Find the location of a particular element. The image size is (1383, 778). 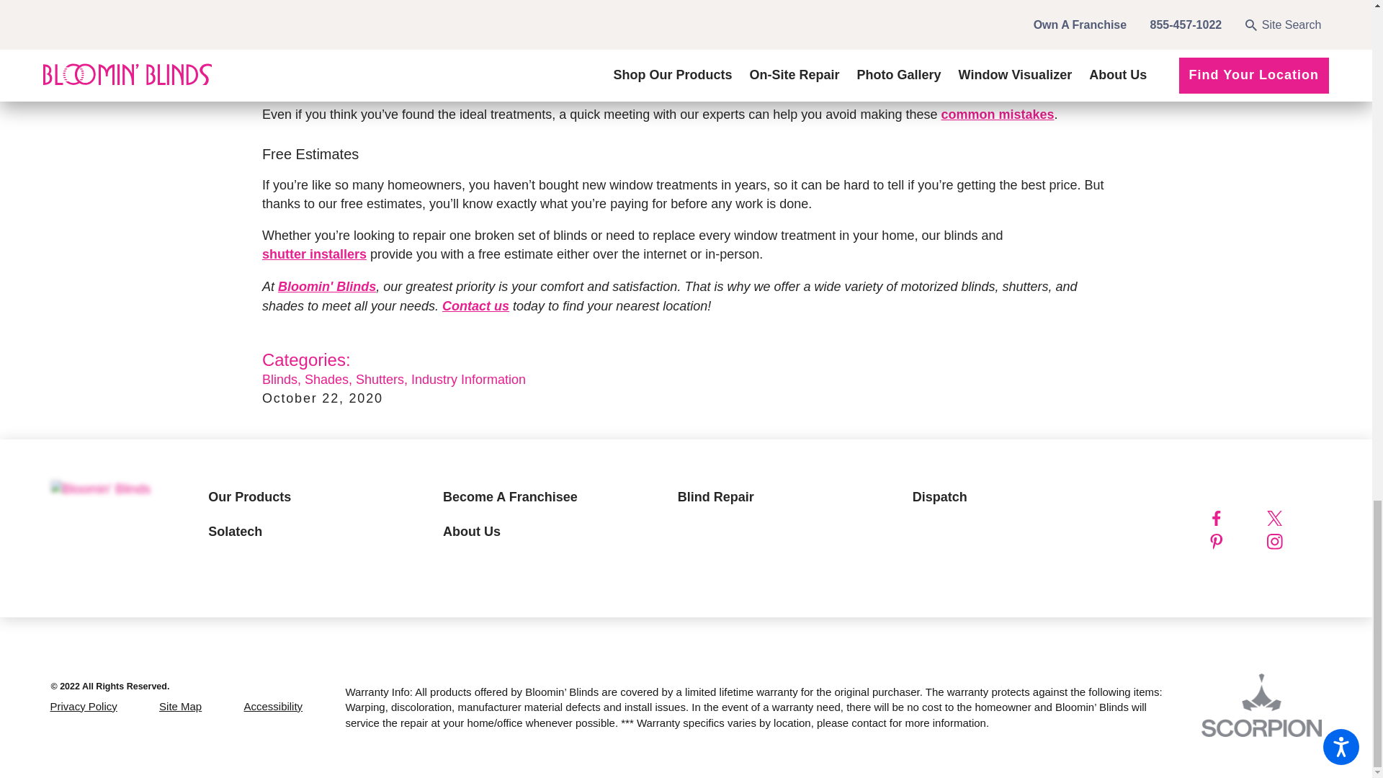

Instagram is located at coordinates (1292, 541).